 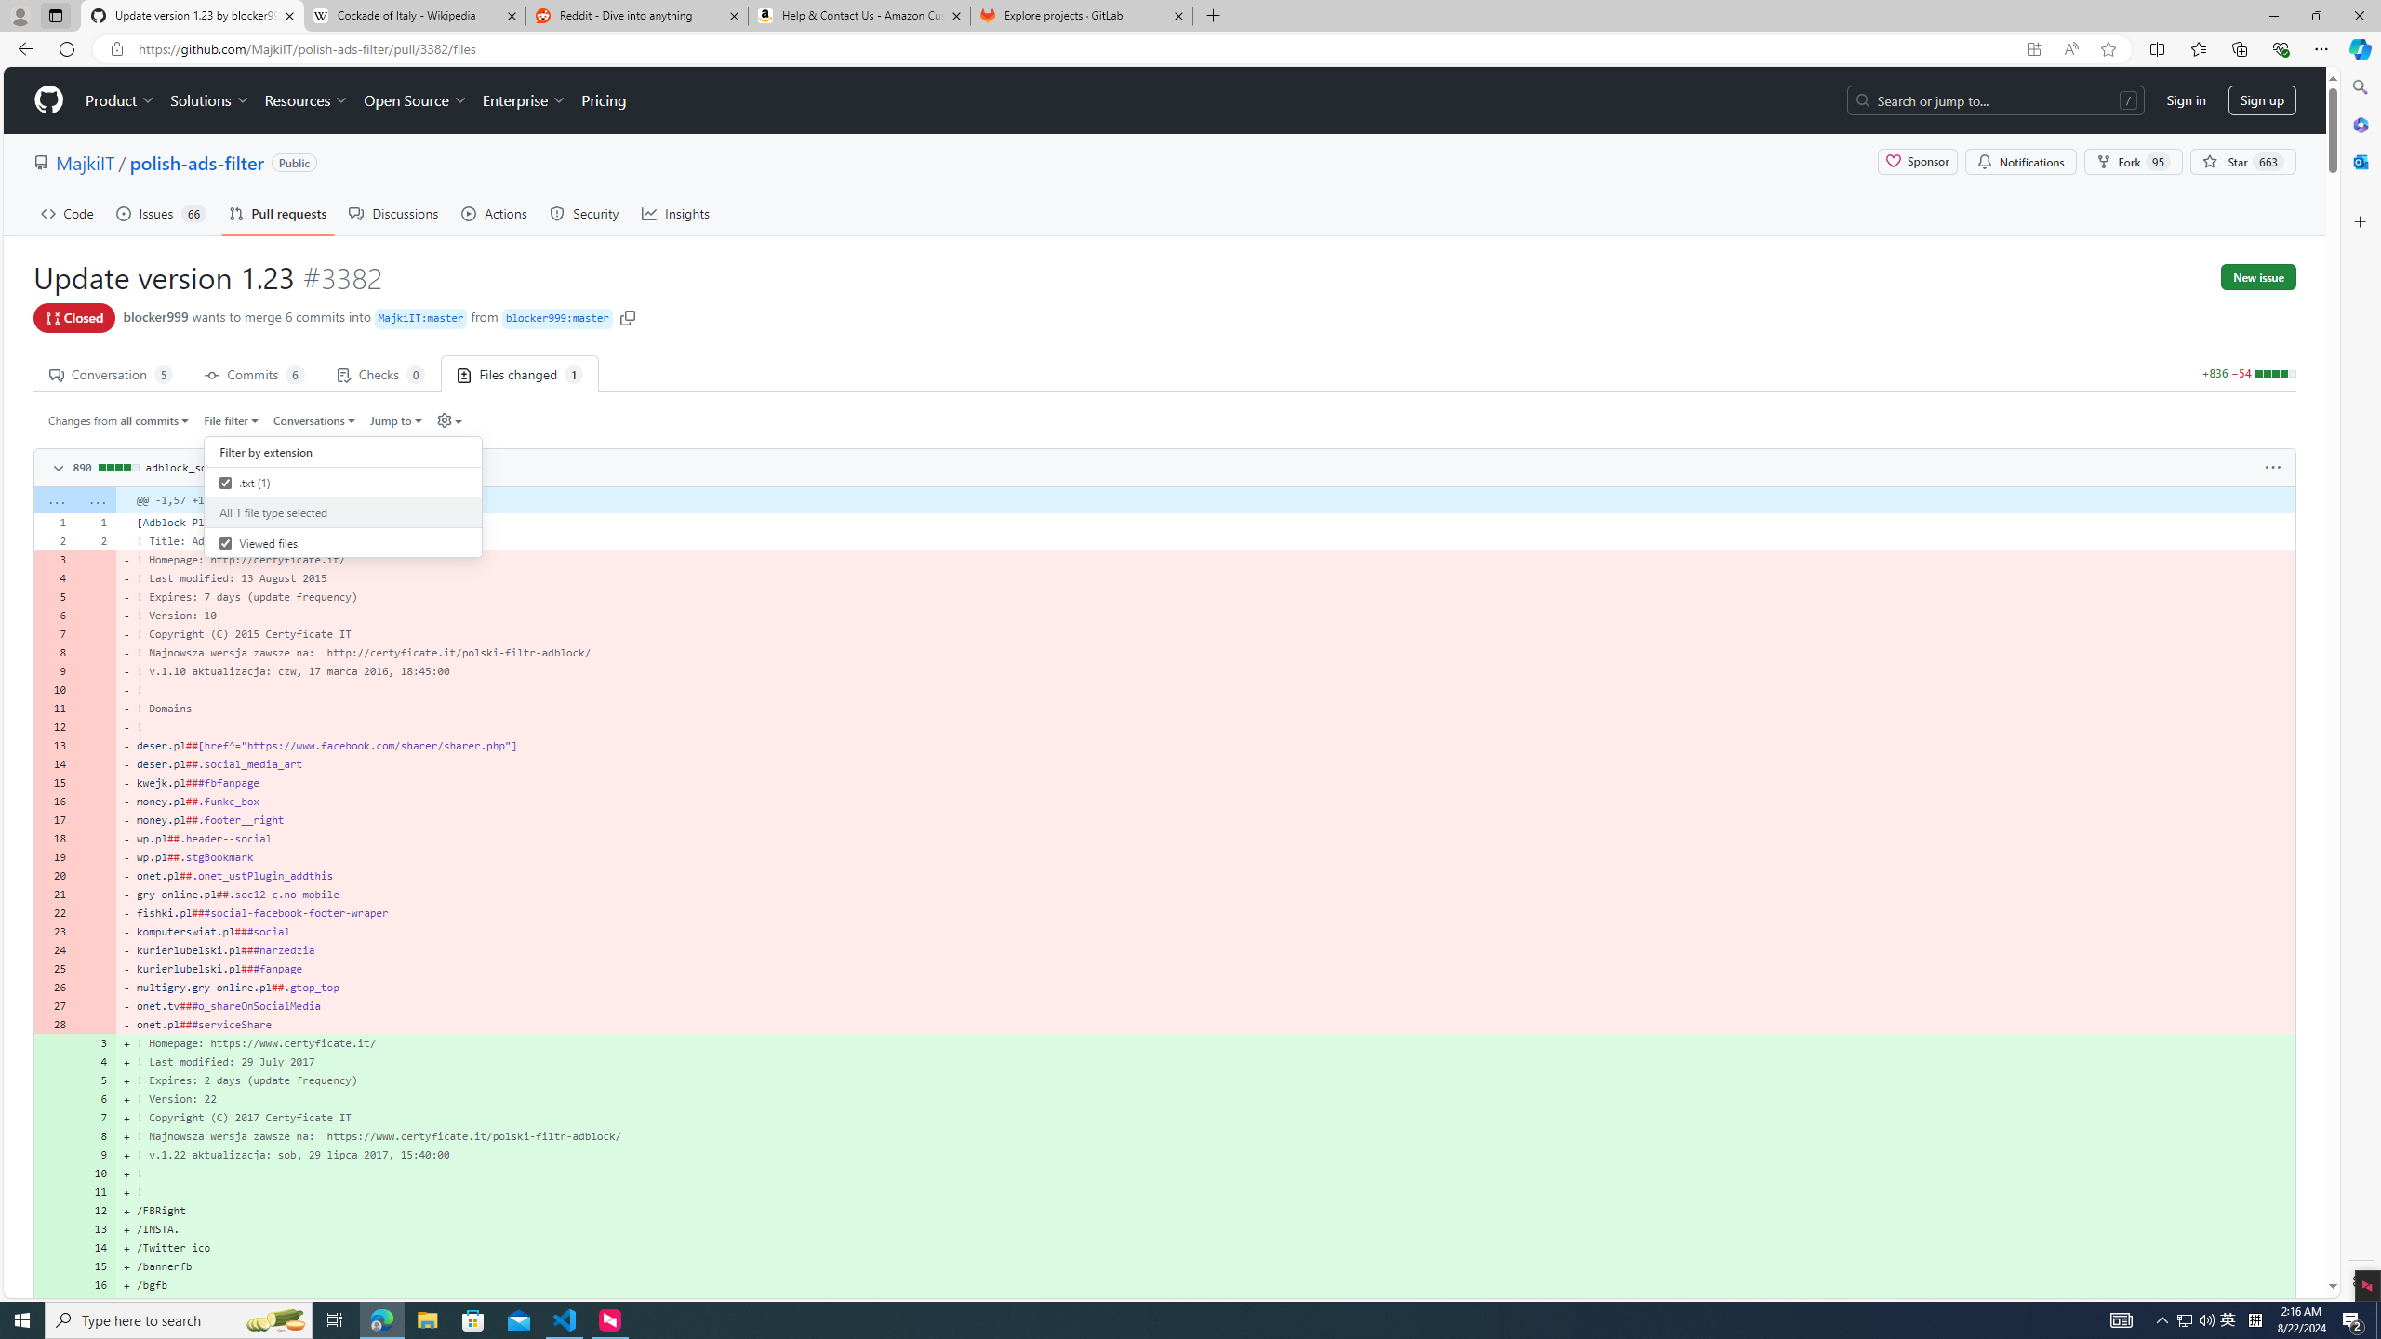 I want to click on 16, so click(x=96, y=1285).